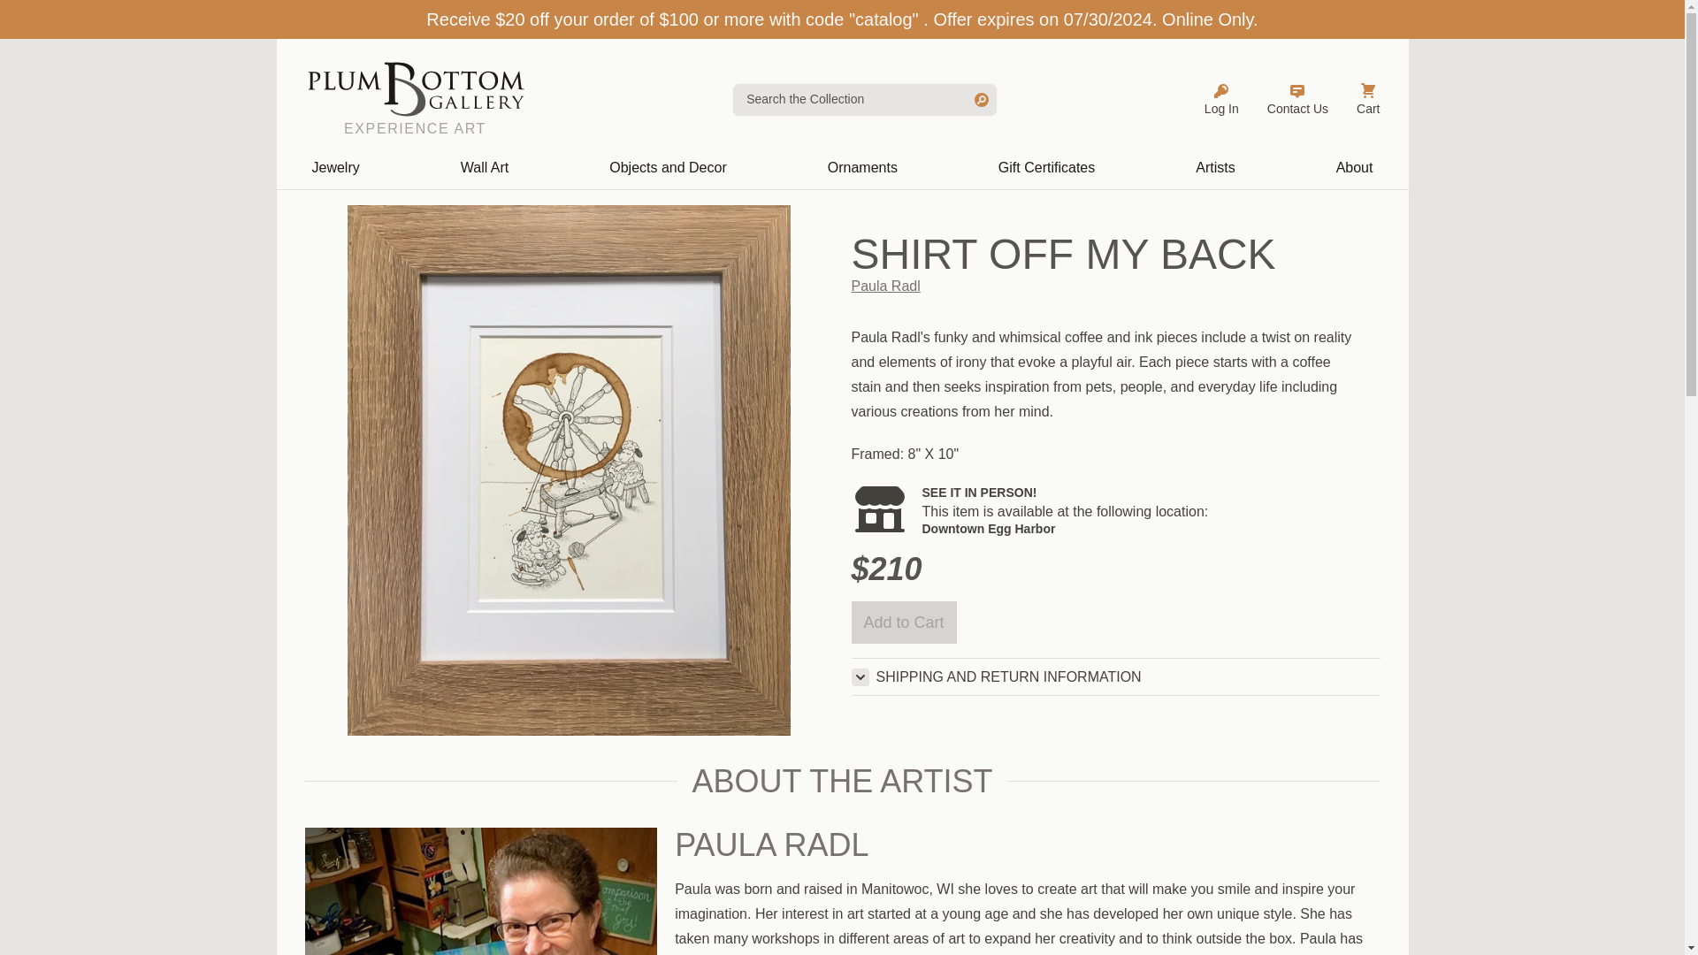 The image size is (1698, 955). What do you see at coordinates (1296, 99) in the screenshot?
I see `Contact Us` at bounding box center [1296, 99].